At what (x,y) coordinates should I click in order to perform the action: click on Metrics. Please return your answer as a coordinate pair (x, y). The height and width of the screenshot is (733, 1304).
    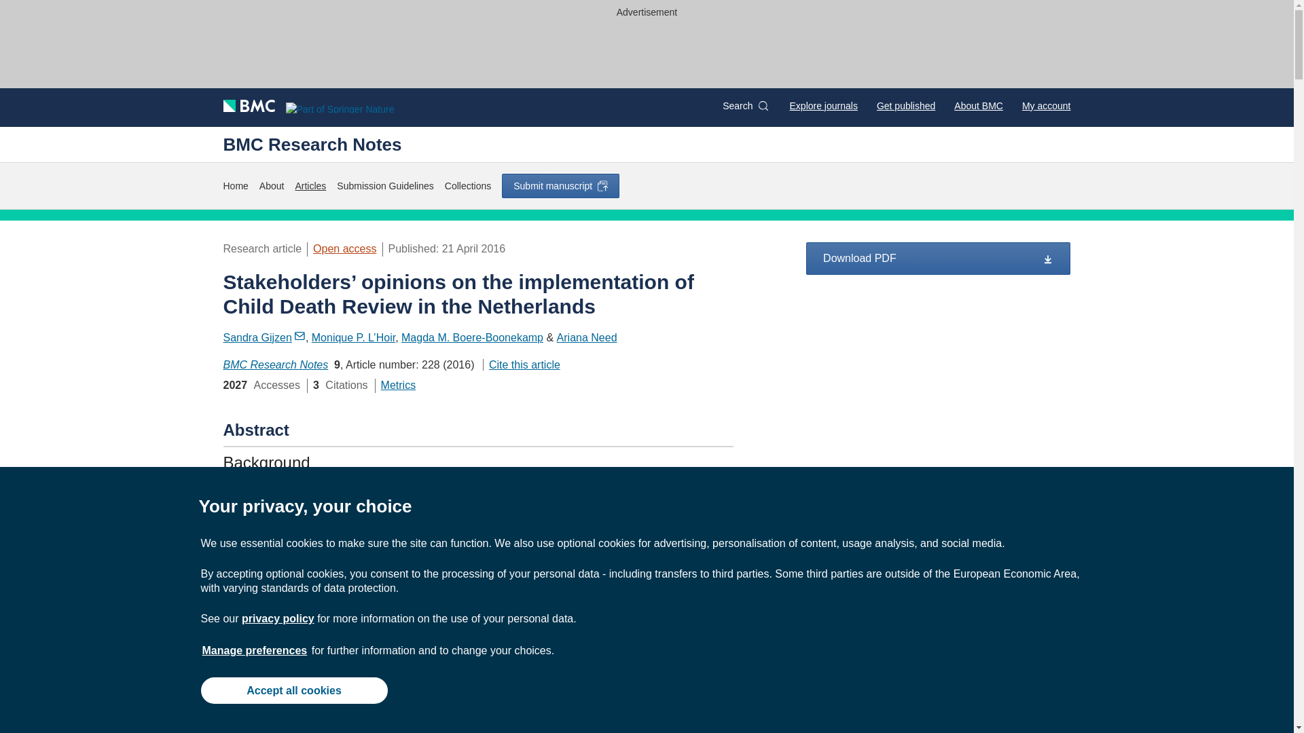
    Looking at the image, I should click on (398, 385).